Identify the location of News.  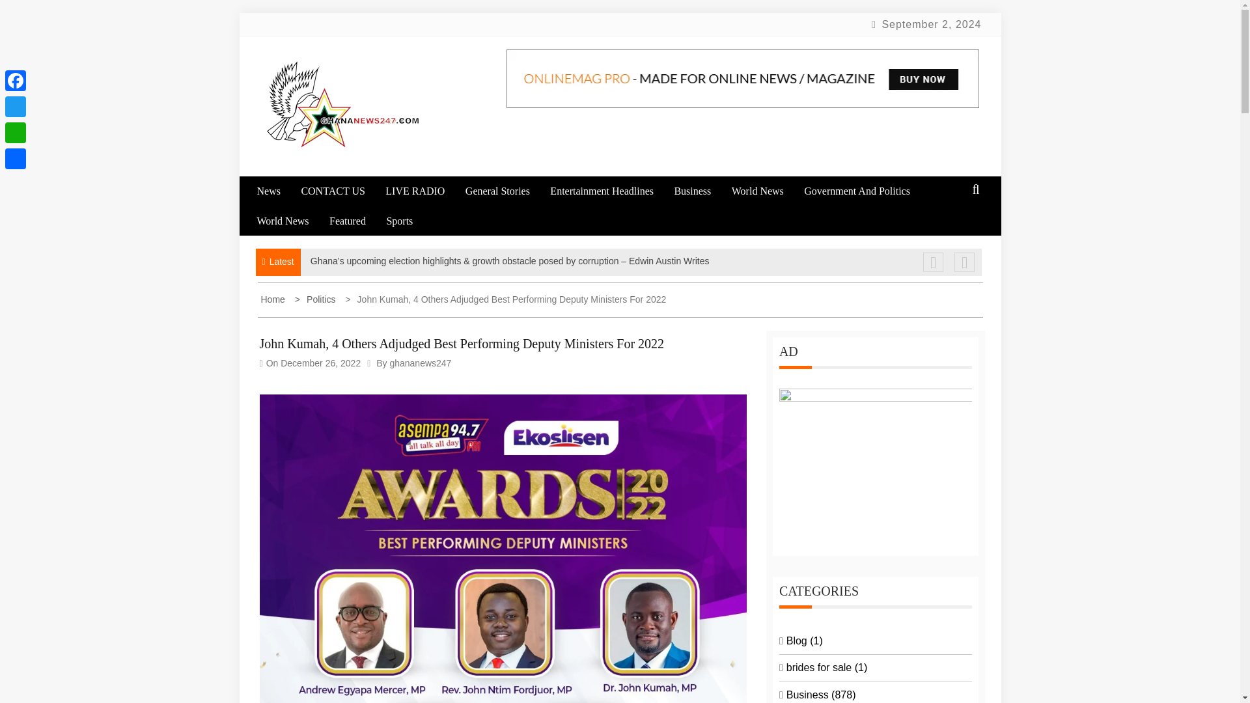
(276, 191).